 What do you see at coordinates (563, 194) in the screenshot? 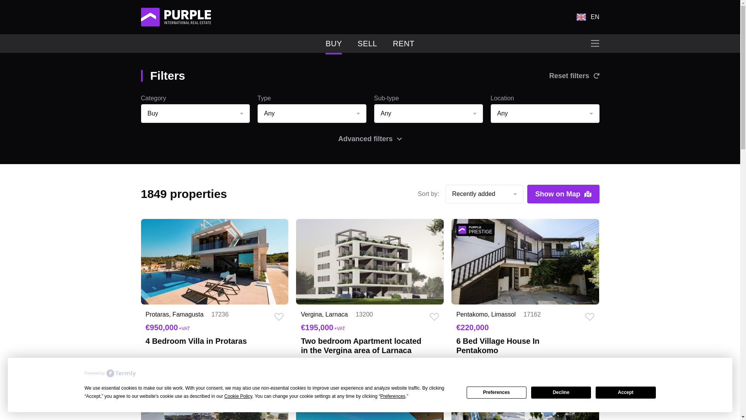
I see `Show on Map` at bounding box center [563, 194].